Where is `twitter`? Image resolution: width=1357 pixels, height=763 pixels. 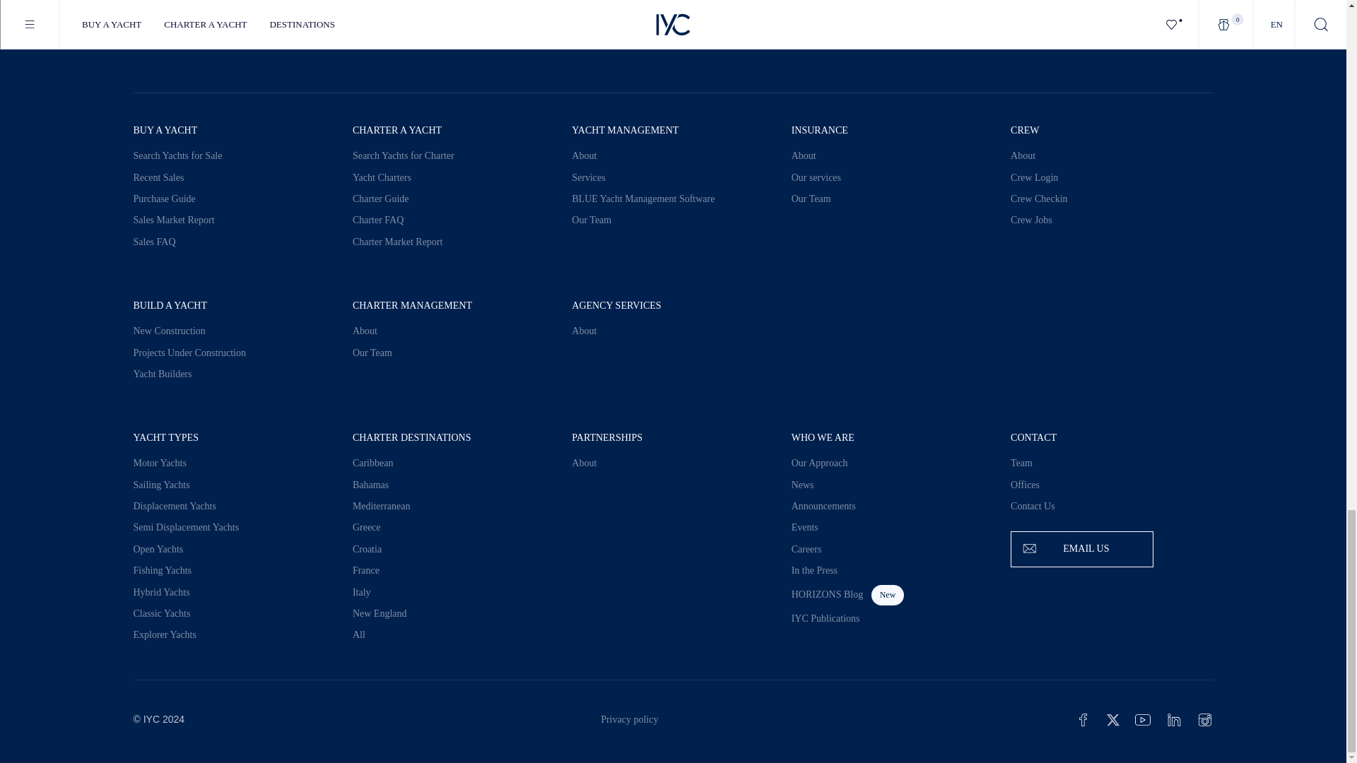
twitter is located at coordinates (1112, 719).